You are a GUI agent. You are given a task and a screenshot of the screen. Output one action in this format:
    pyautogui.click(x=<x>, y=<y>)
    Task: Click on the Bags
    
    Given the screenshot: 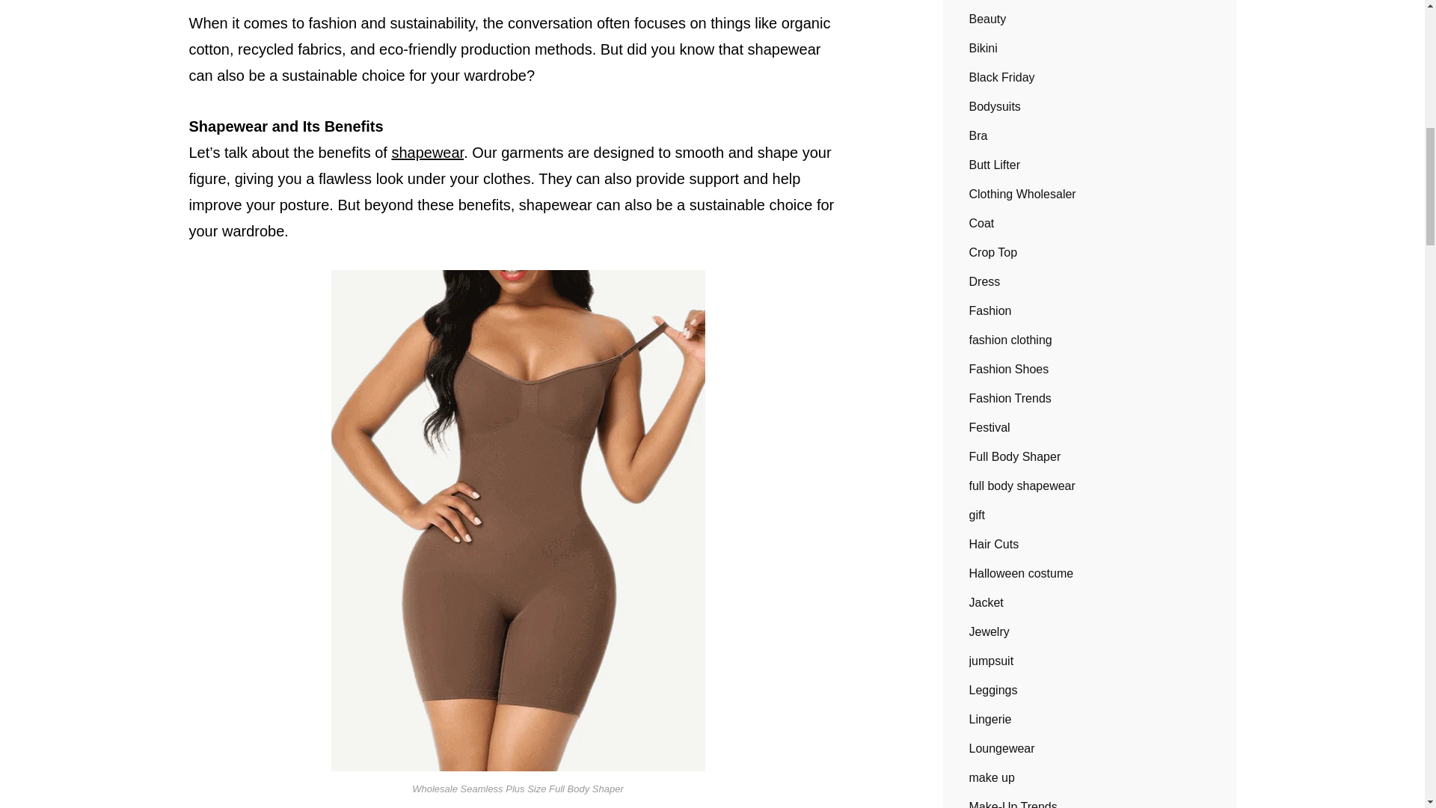 What is the action you would take?
    pyautogui.click(x=983, y=1)
    